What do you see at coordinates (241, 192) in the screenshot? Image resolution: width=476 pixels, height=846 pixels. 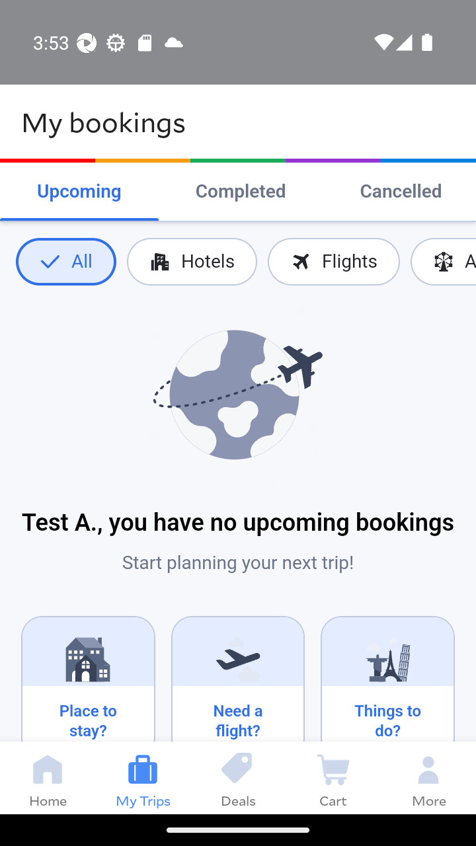 I see `Completed` at bounding box center [241, 192].